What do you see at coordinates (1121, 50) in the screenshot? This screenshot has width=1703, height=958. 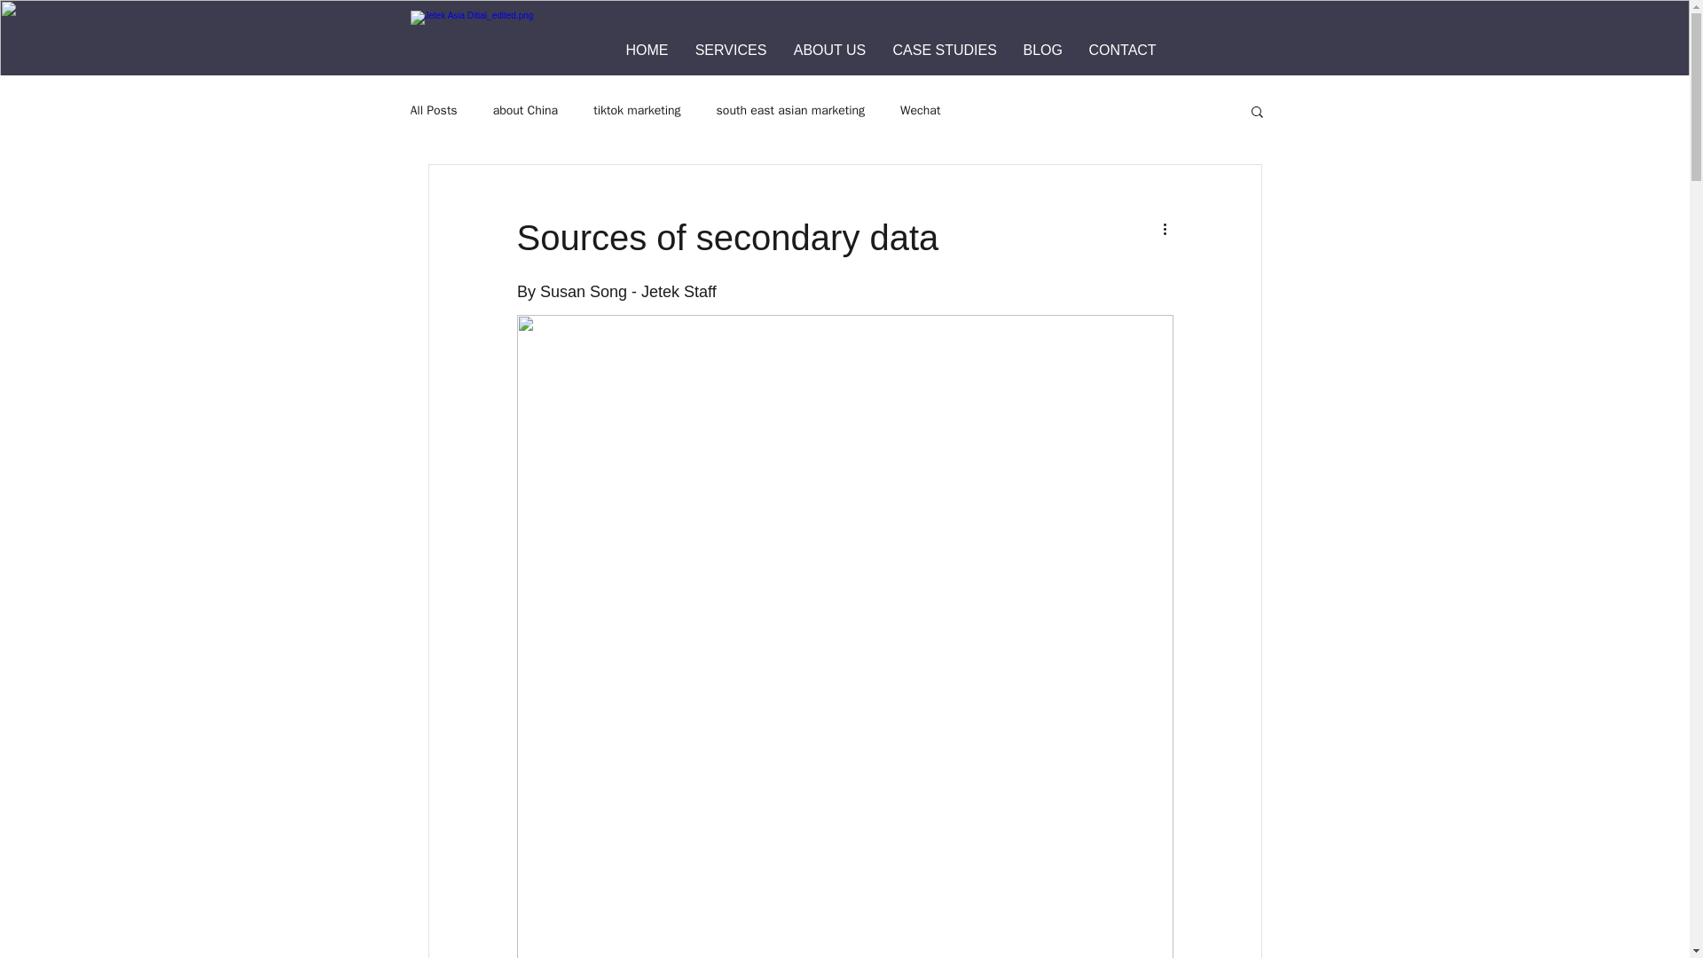 I see `CONTACT` at bounding box center [1121, 50].